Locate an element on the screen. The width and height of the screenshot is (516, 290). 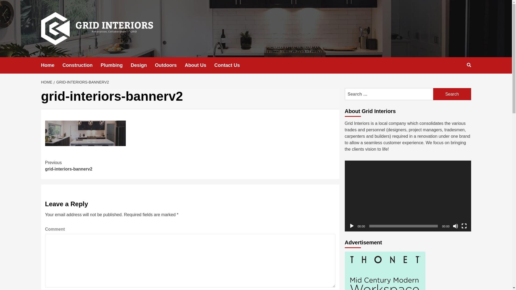
Previous
grid-interiors-bannerv2 is located at coordinates (118, 166).